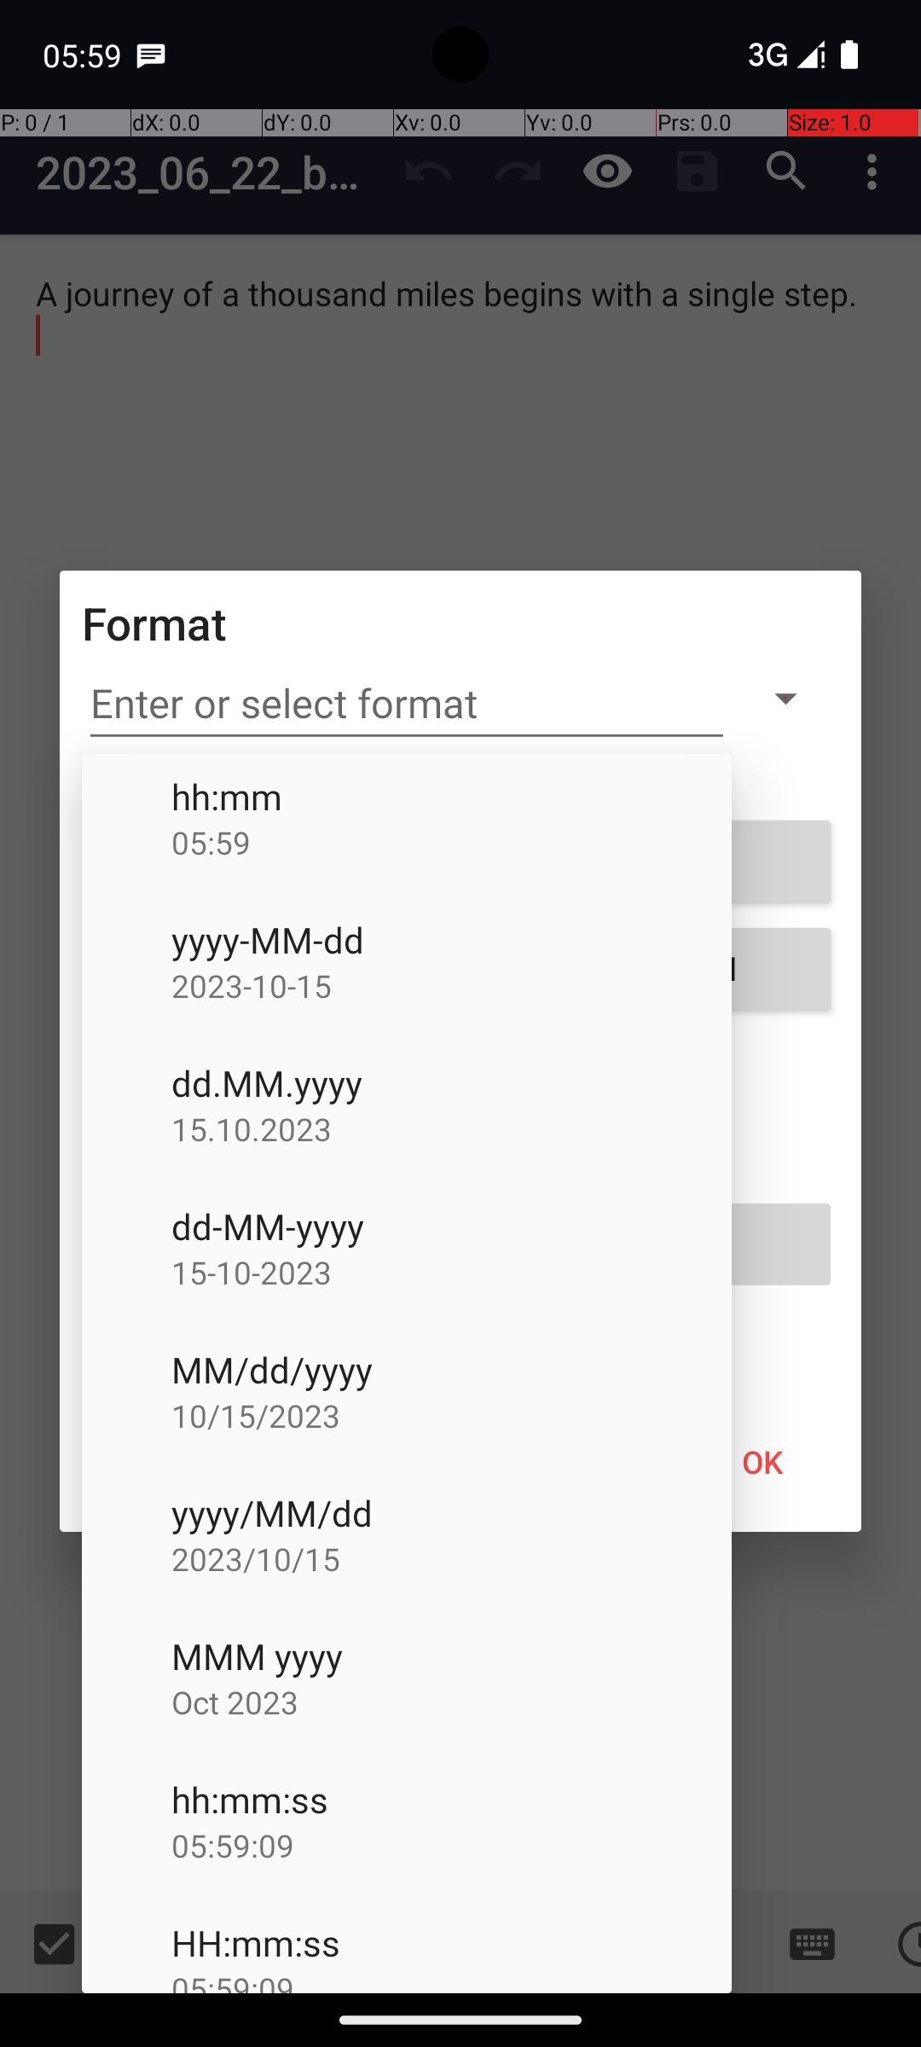 The width and height of the screenshot is (921, 2047). Describe the element at coordinates (452, 1415) in the screenshot. I see `10/15/2023` at that location.